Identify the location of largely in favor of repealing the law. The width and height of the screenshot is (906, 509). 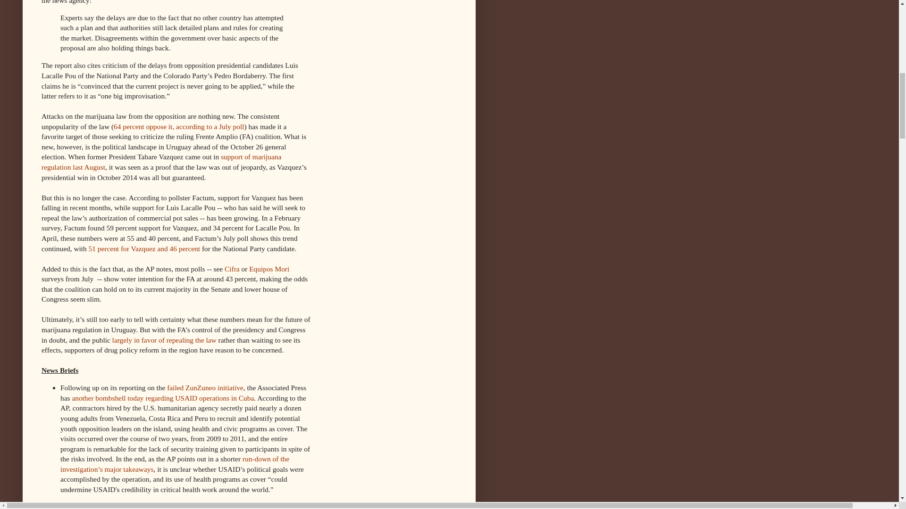
(164, 340).